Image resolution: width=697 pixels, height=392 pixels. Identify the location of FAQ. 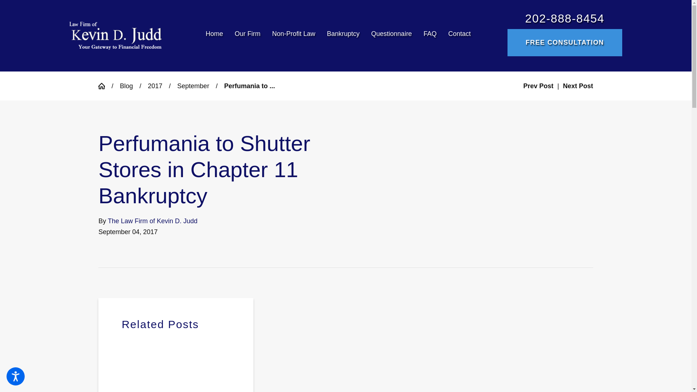
(430, 36).